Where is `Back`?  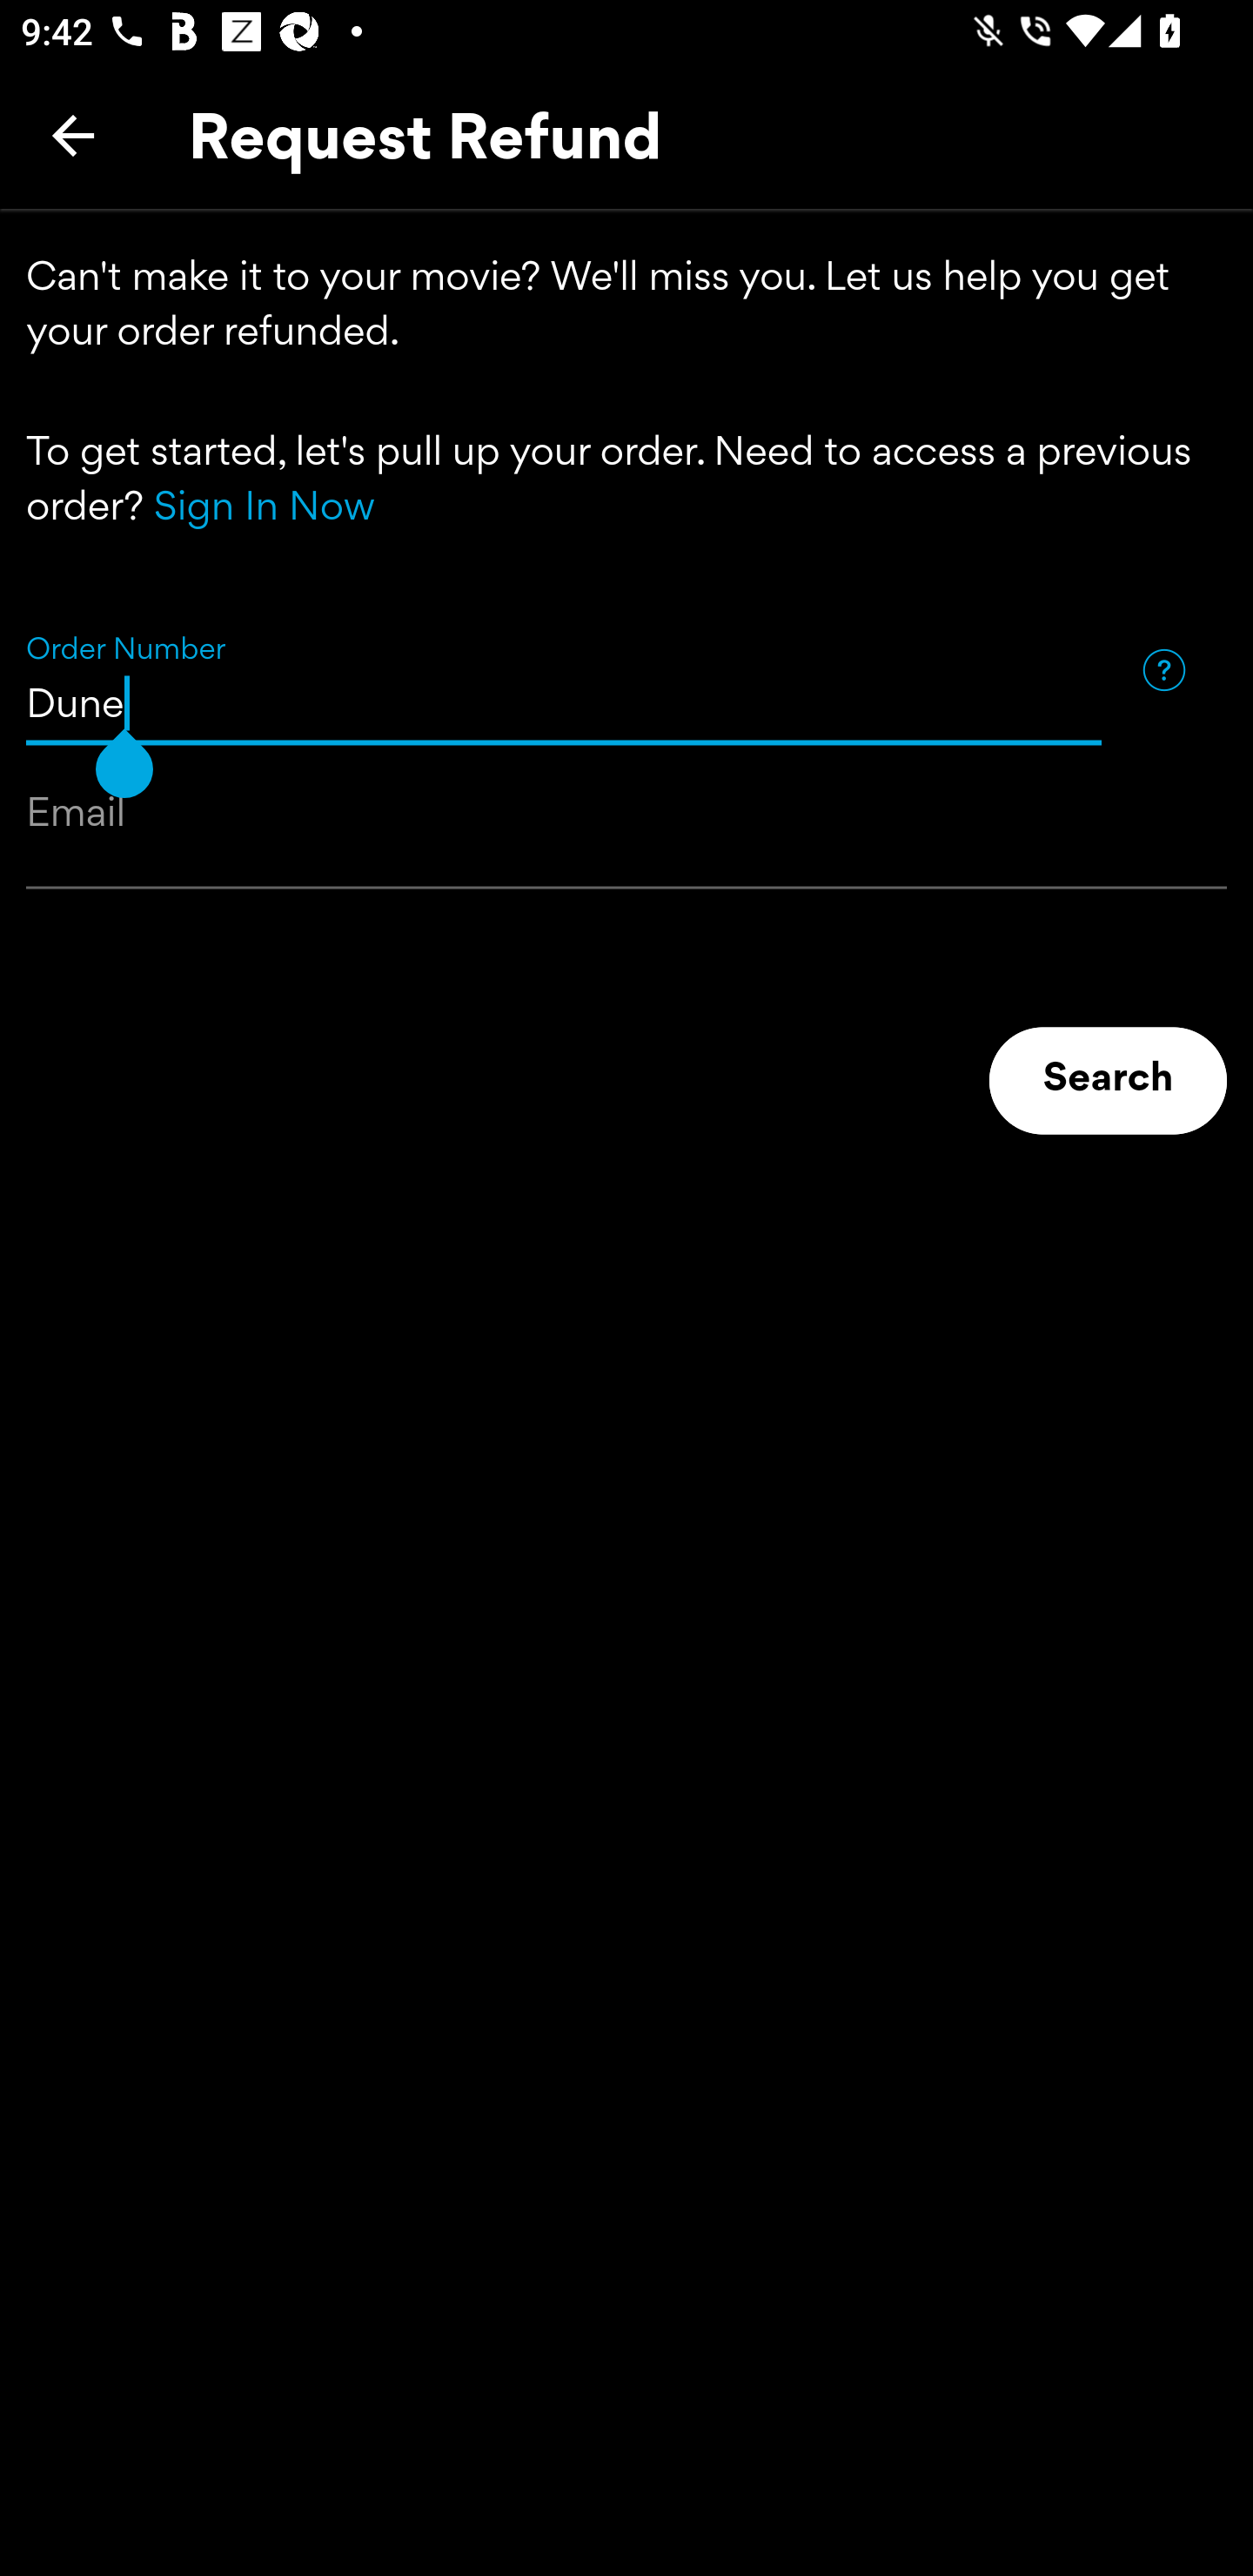 Back is located at coordinates (73, 135).